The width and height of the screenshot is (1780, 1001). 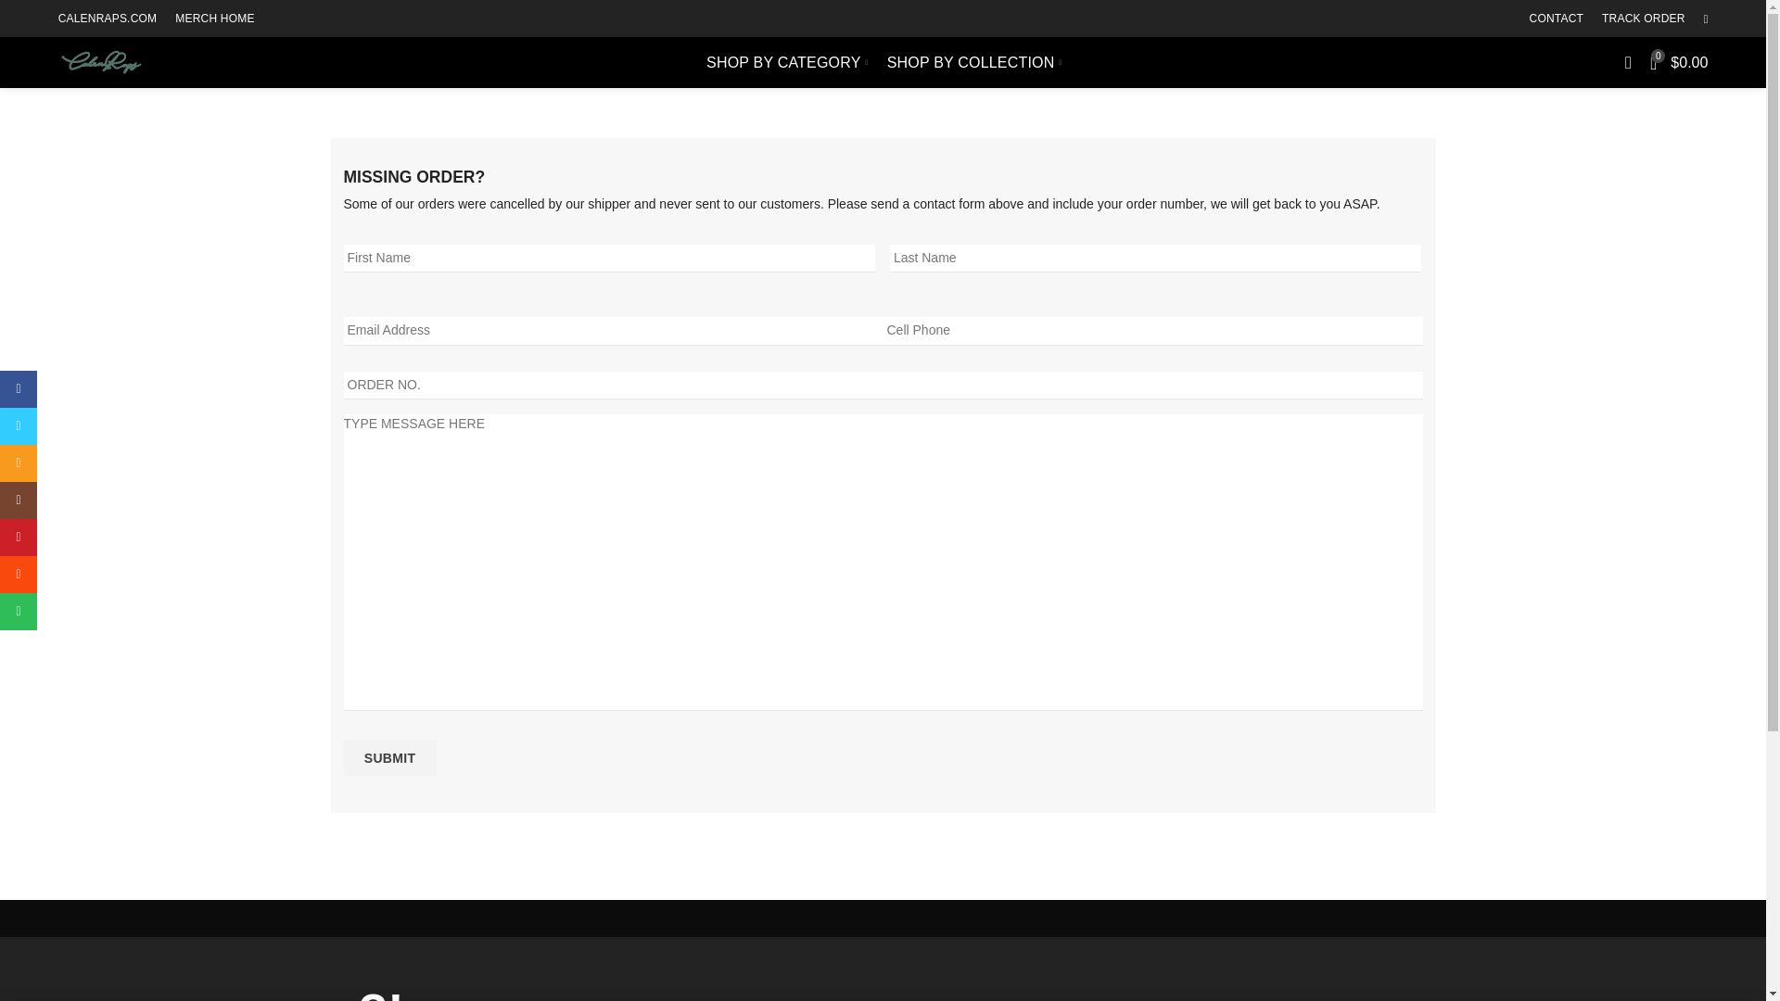 I want to click on MERCH HOME, so click(x=214, y=19).